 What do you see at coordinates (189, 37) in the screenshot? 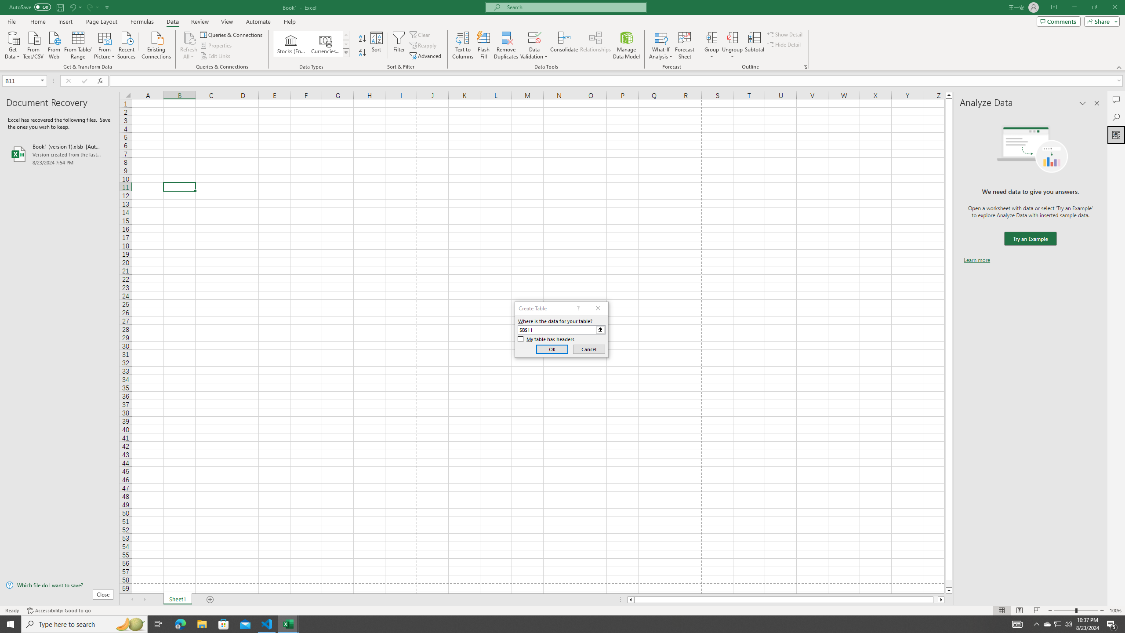
I see `Refresh All` at bounding box center [189, 37].